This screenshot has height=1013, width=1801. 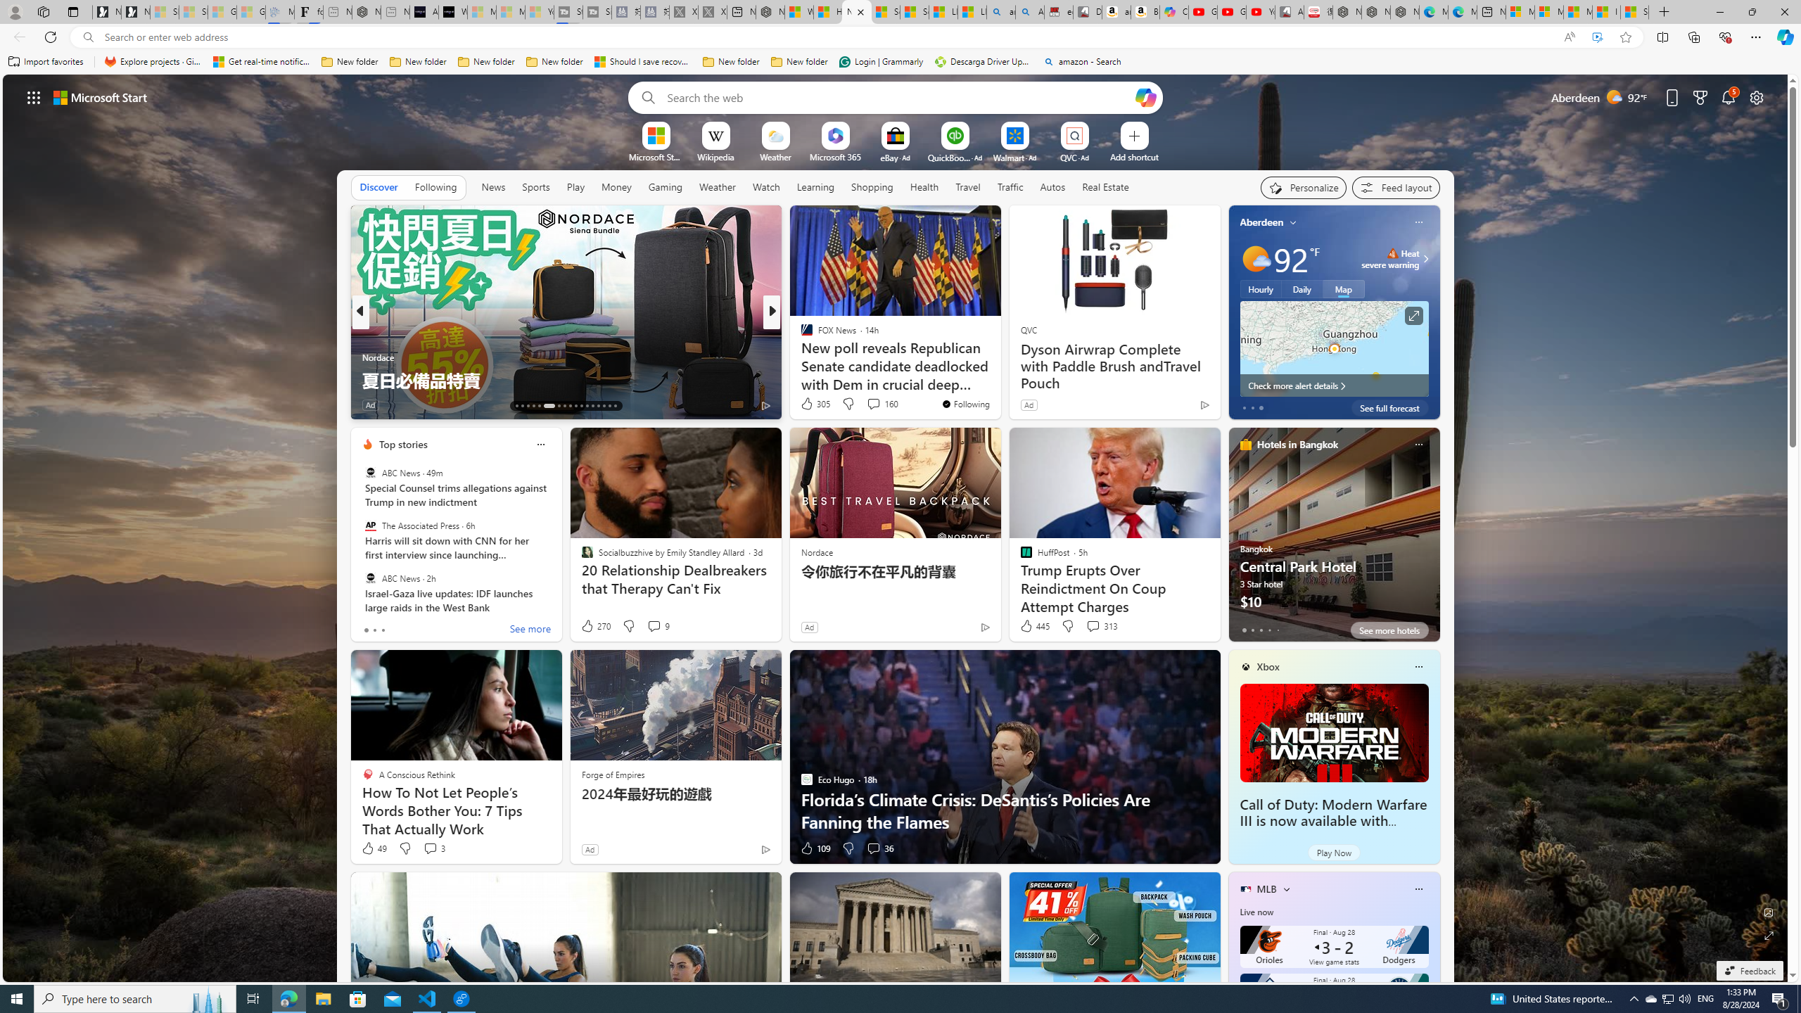 I want to click on View comments 9 Comment, so click(x=658, y=626).